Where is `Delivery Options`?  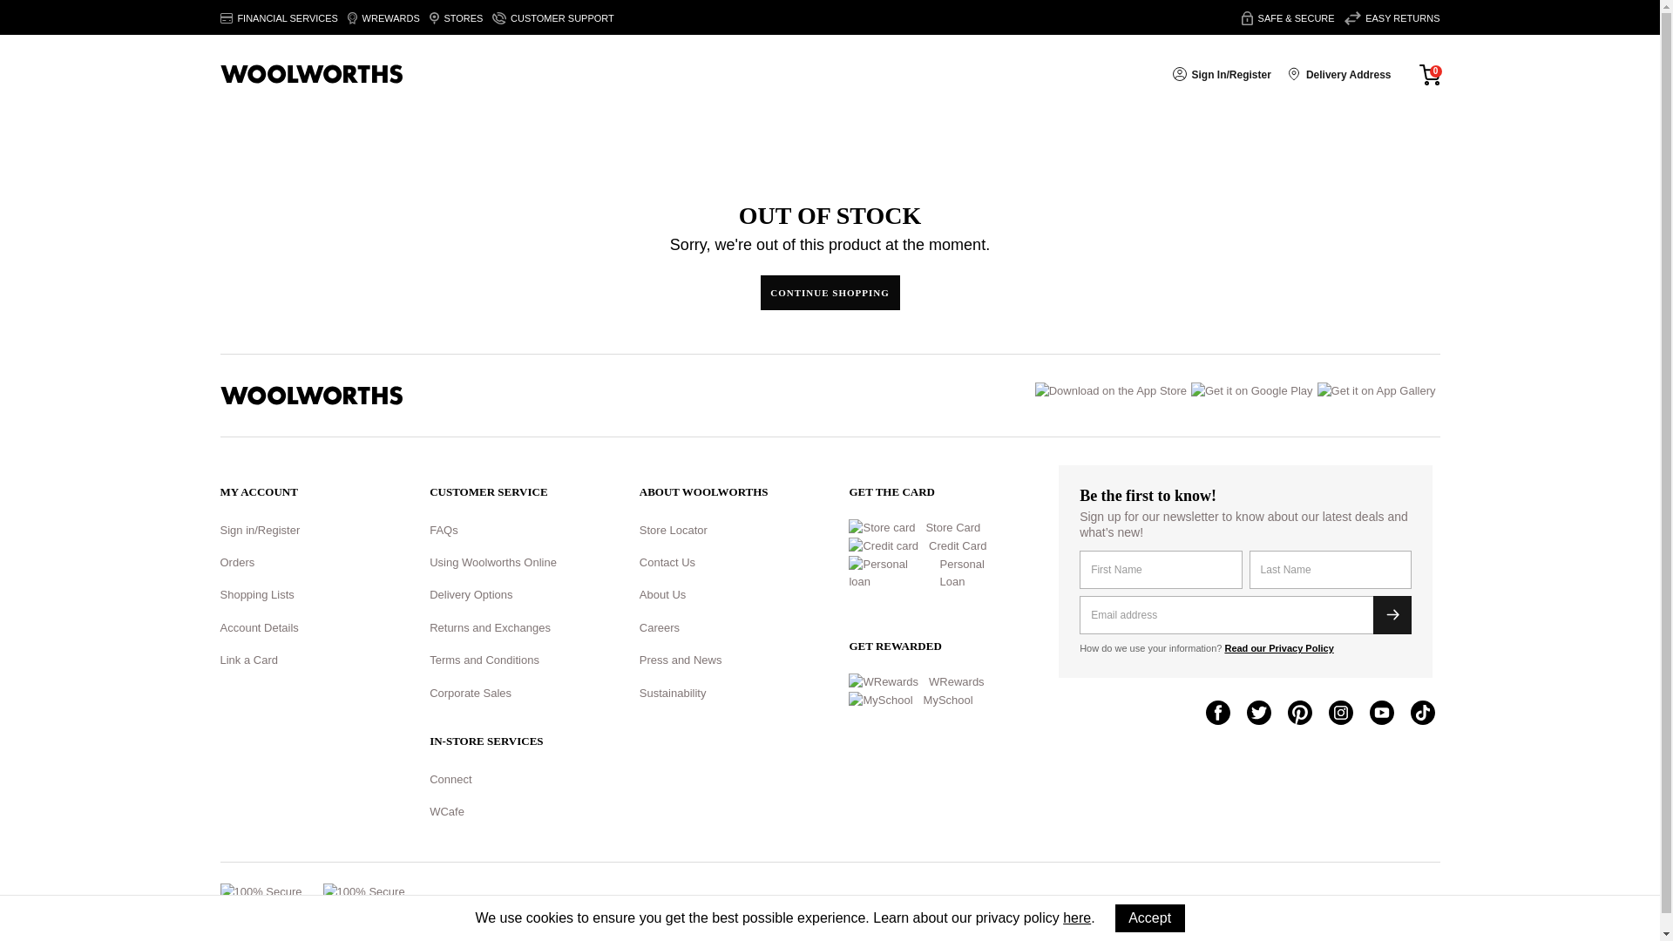 Delivery Options is located at coordinates (471, 594).